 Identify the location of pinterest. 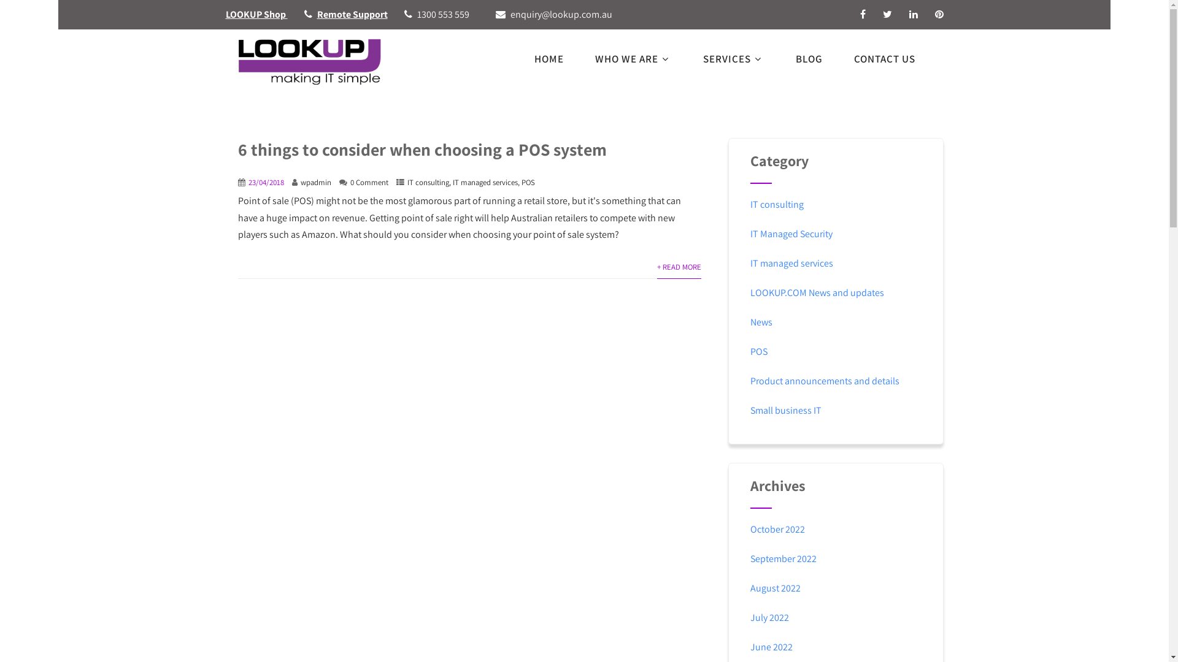
(939, 14).